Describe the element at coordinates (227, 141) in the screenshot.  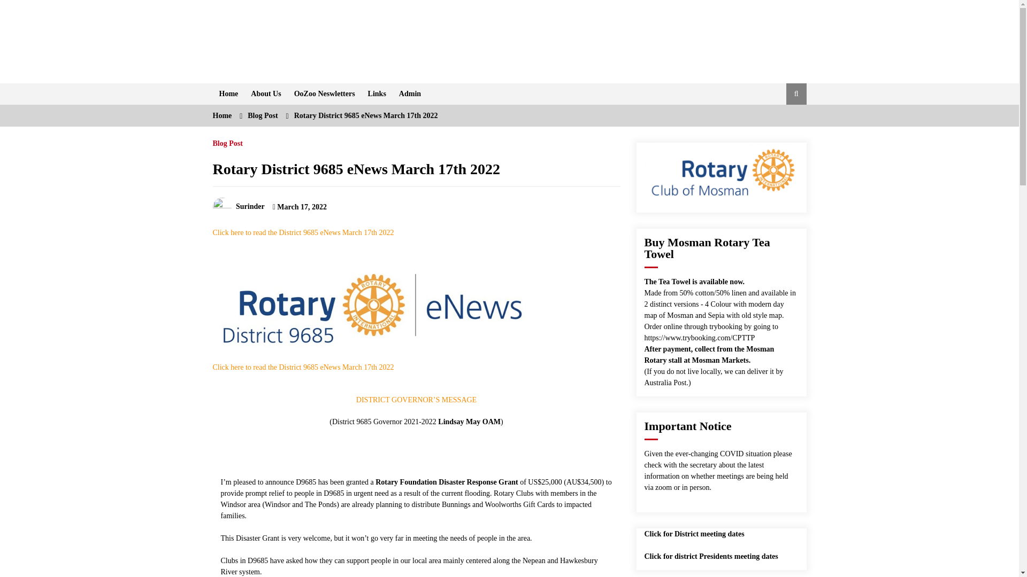
I see `Blog Post` at that location.